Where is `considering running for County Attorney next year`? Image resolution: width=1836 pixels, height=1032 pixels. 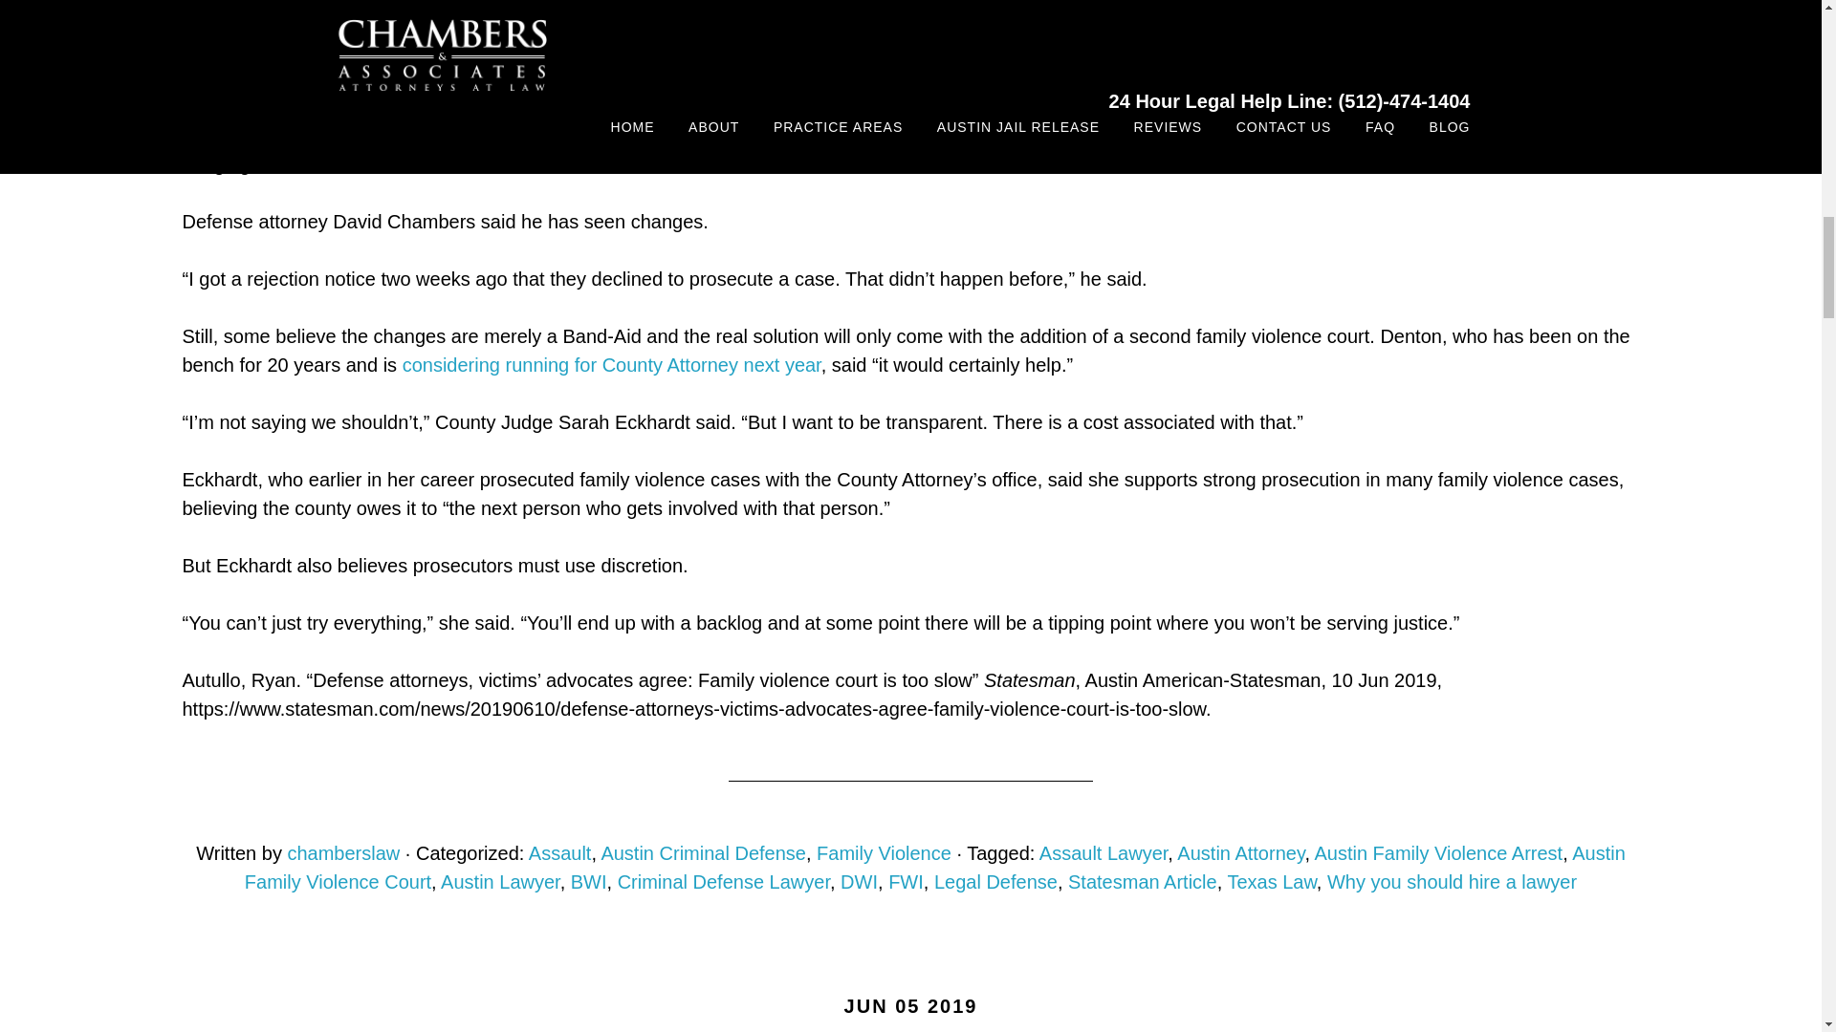 considering running for County Attorney next year is located at coordinates (611, 365).